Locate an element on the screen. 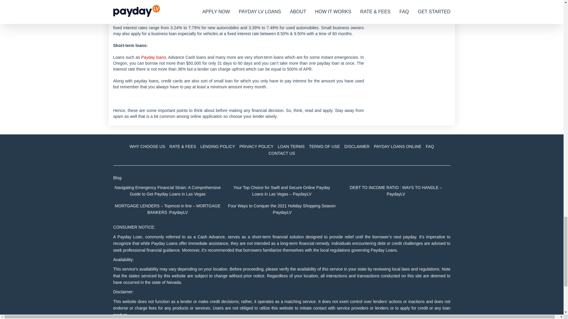 This screenshot has height=319, width=568. TERMS OF USE is located at coordinates (324, 147).